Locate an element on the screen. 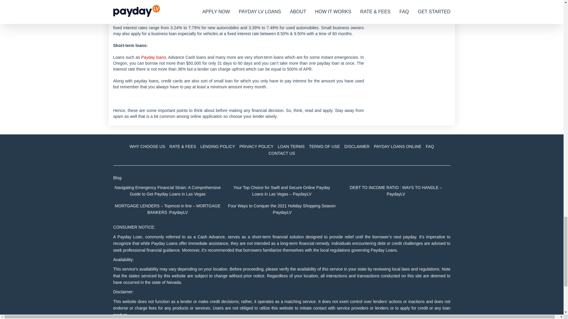 This screenshot has height=319, width=568. TERMS OF USE is located at coordinates (324, 147).